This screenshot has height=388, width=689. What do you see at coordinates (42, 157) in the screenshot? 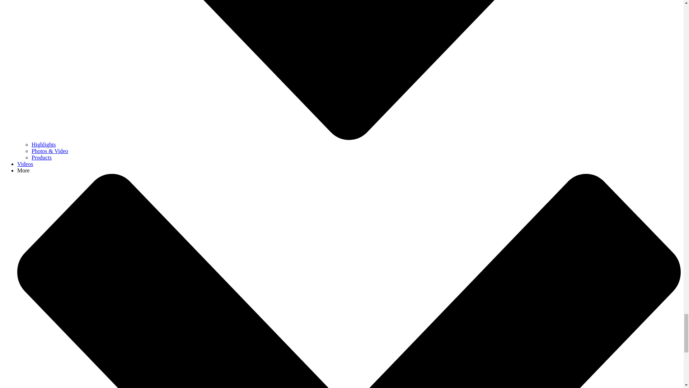
I see `Products` at bounding box center [42, 157].